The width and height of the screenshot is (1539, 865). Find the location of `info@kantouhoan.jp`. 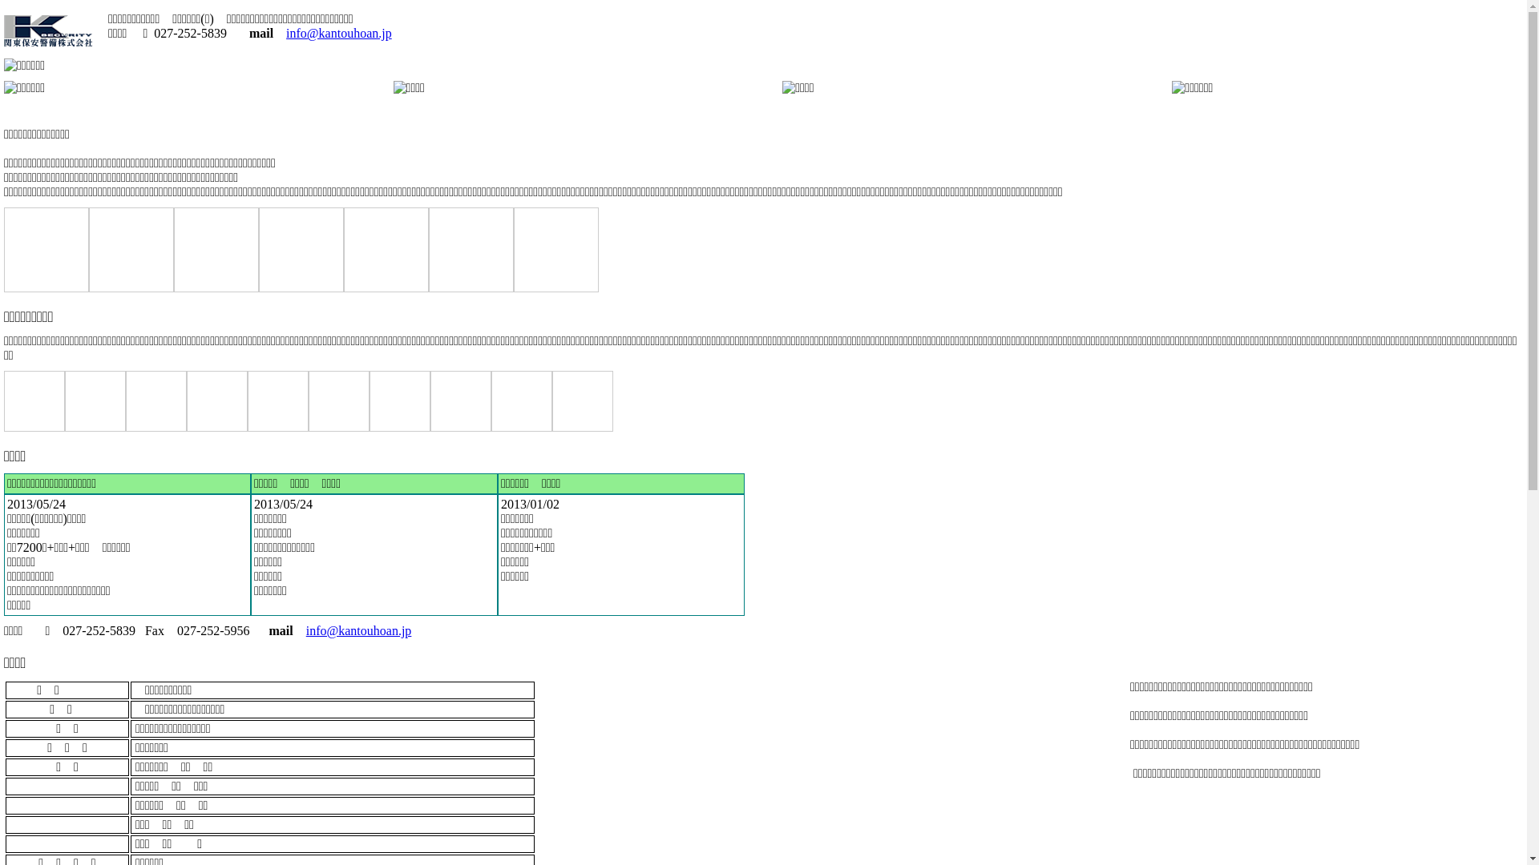

info@kantouhoan.jp is located at coordinates (339, 34).